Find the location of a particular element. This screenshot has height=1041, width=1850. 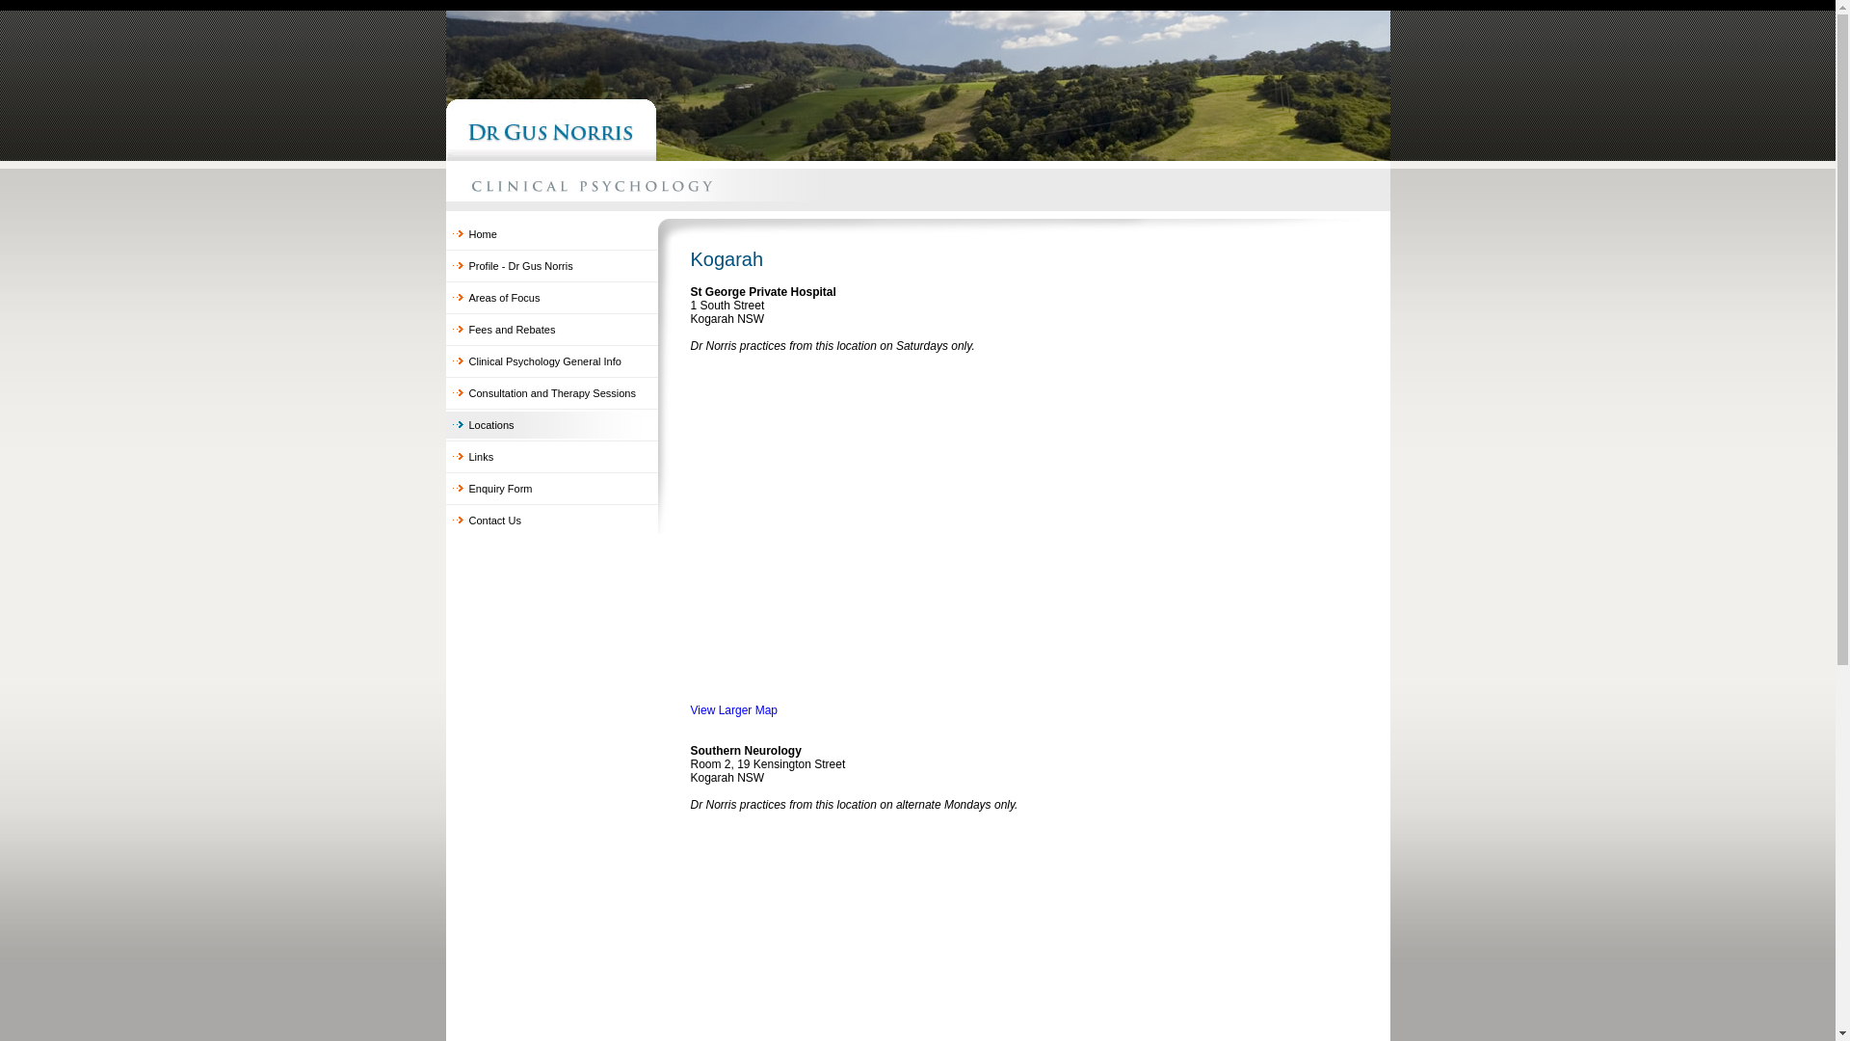

Consultation and Therapy Sessions is located at coordinates (551, 393).